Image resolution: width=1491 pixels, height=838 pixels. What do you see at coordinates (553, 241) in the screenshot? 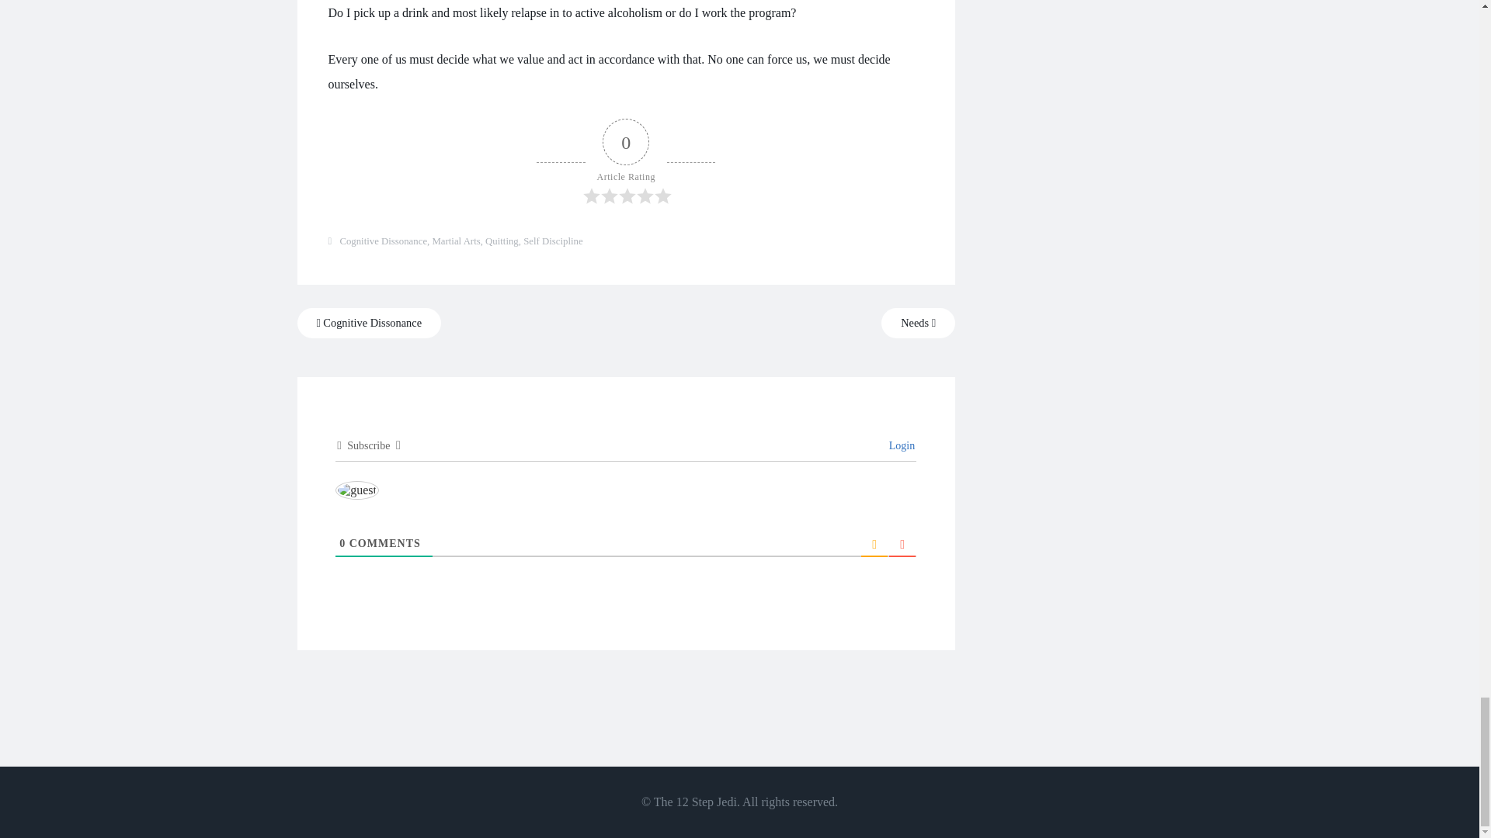
I see `Self Discipline` at bounding box center [553, 241].